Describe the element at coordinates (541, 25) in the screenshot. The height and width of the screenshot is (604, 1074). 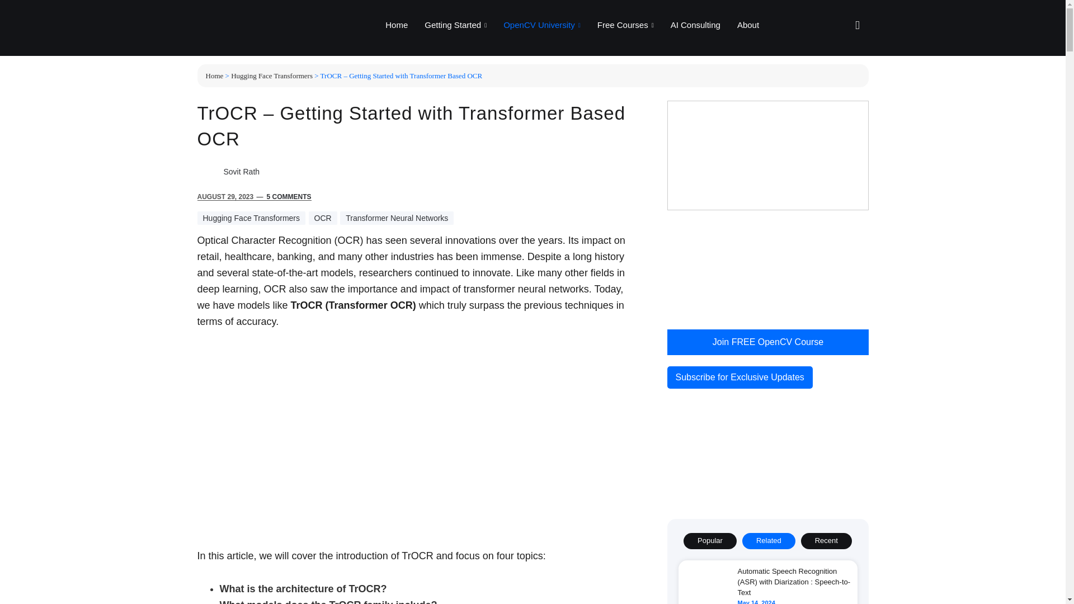
I see `OpenCV University` at that location.